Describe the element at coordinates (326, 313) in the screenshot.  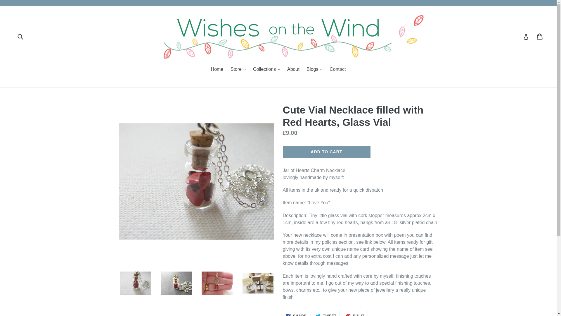
I see `Tweet on Twitter` at that location.